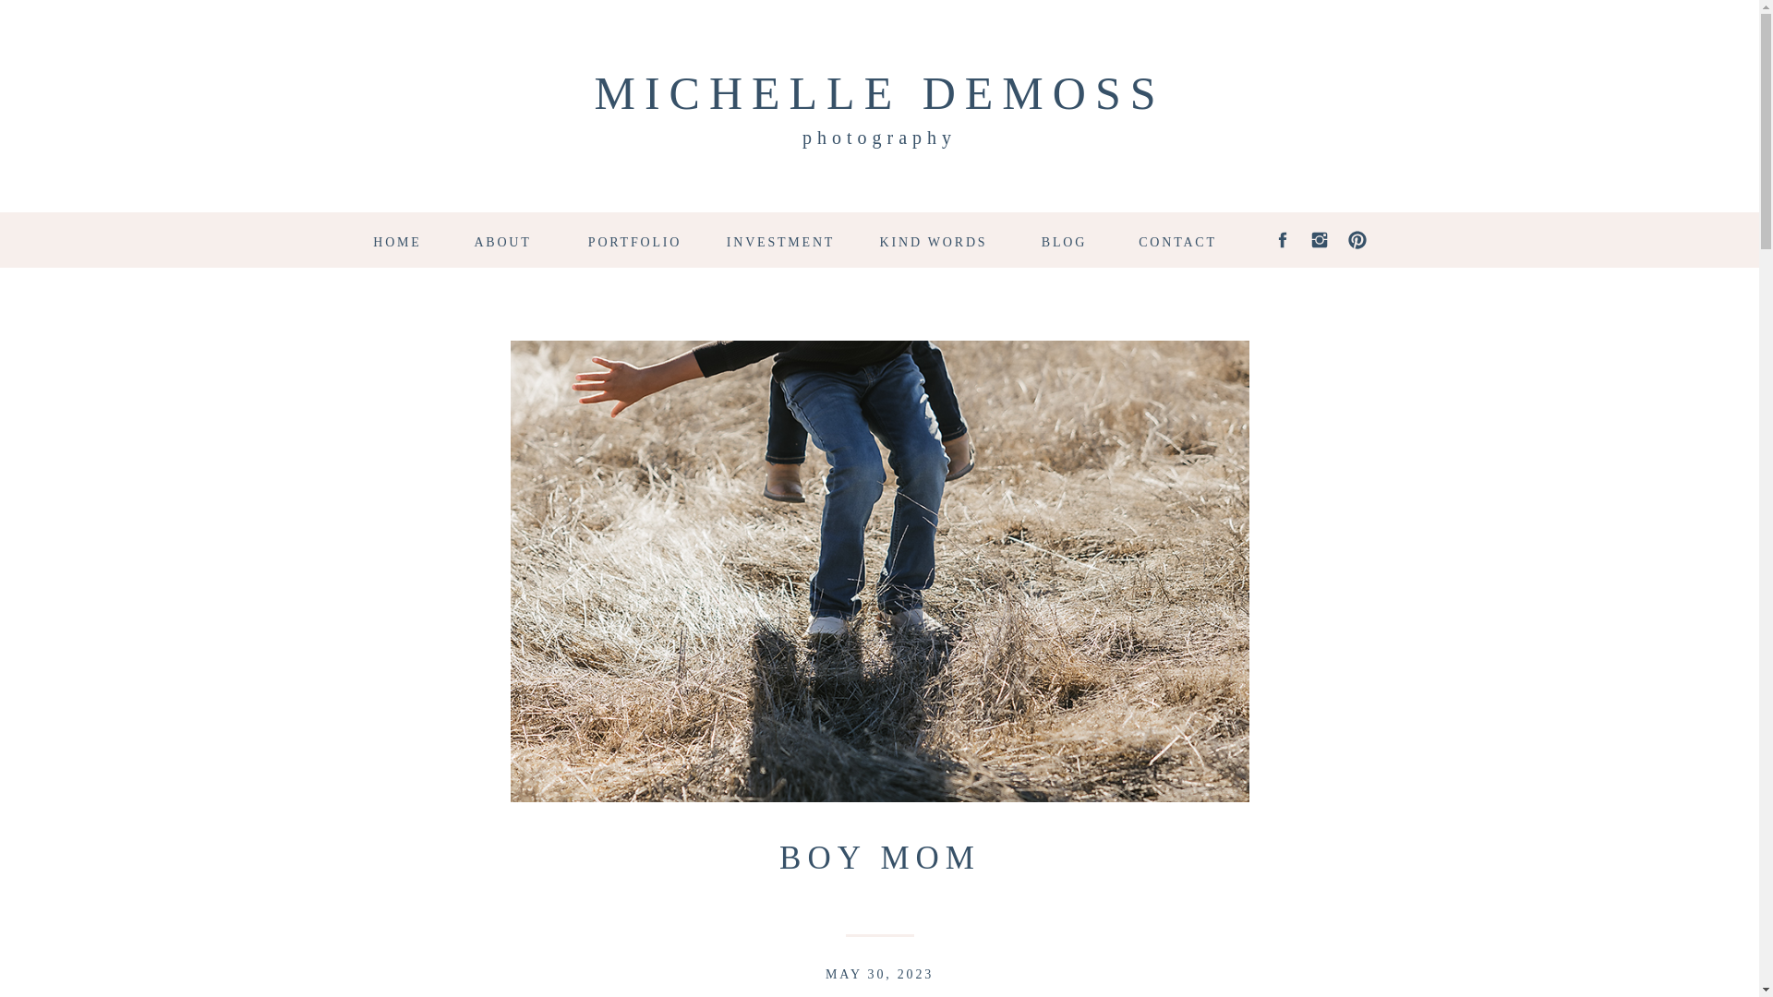 Image resolution: width=1773 pixels, height=997 pixels. What do you see at coordinates (1064, 238) in the screenshot?
I see `BLOG` at bounding box center [1064, 238].